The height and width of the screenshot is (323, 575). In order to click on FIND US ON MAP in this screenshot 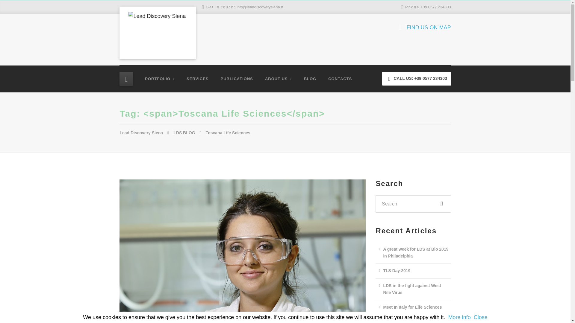, I will do `click(427, 28)`.